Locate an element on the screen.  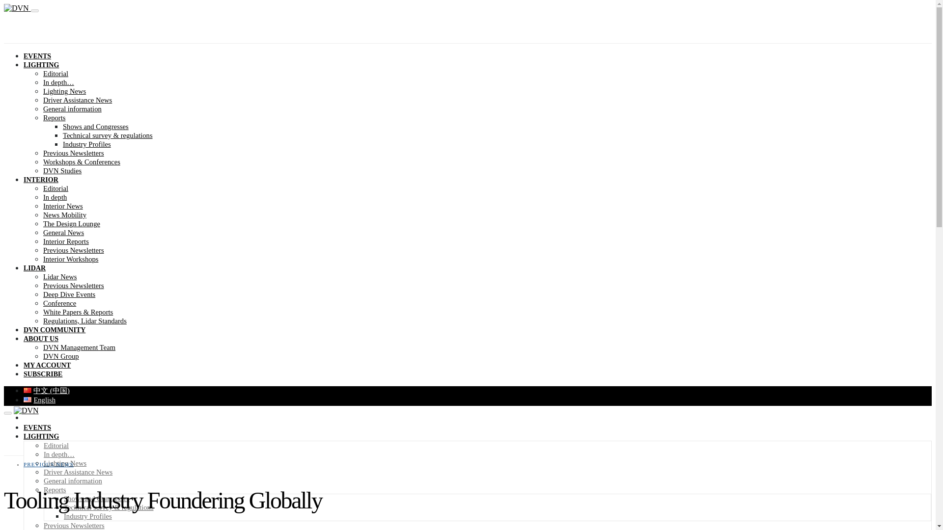
Previous Newsletters is located at coordinates (74, 285).